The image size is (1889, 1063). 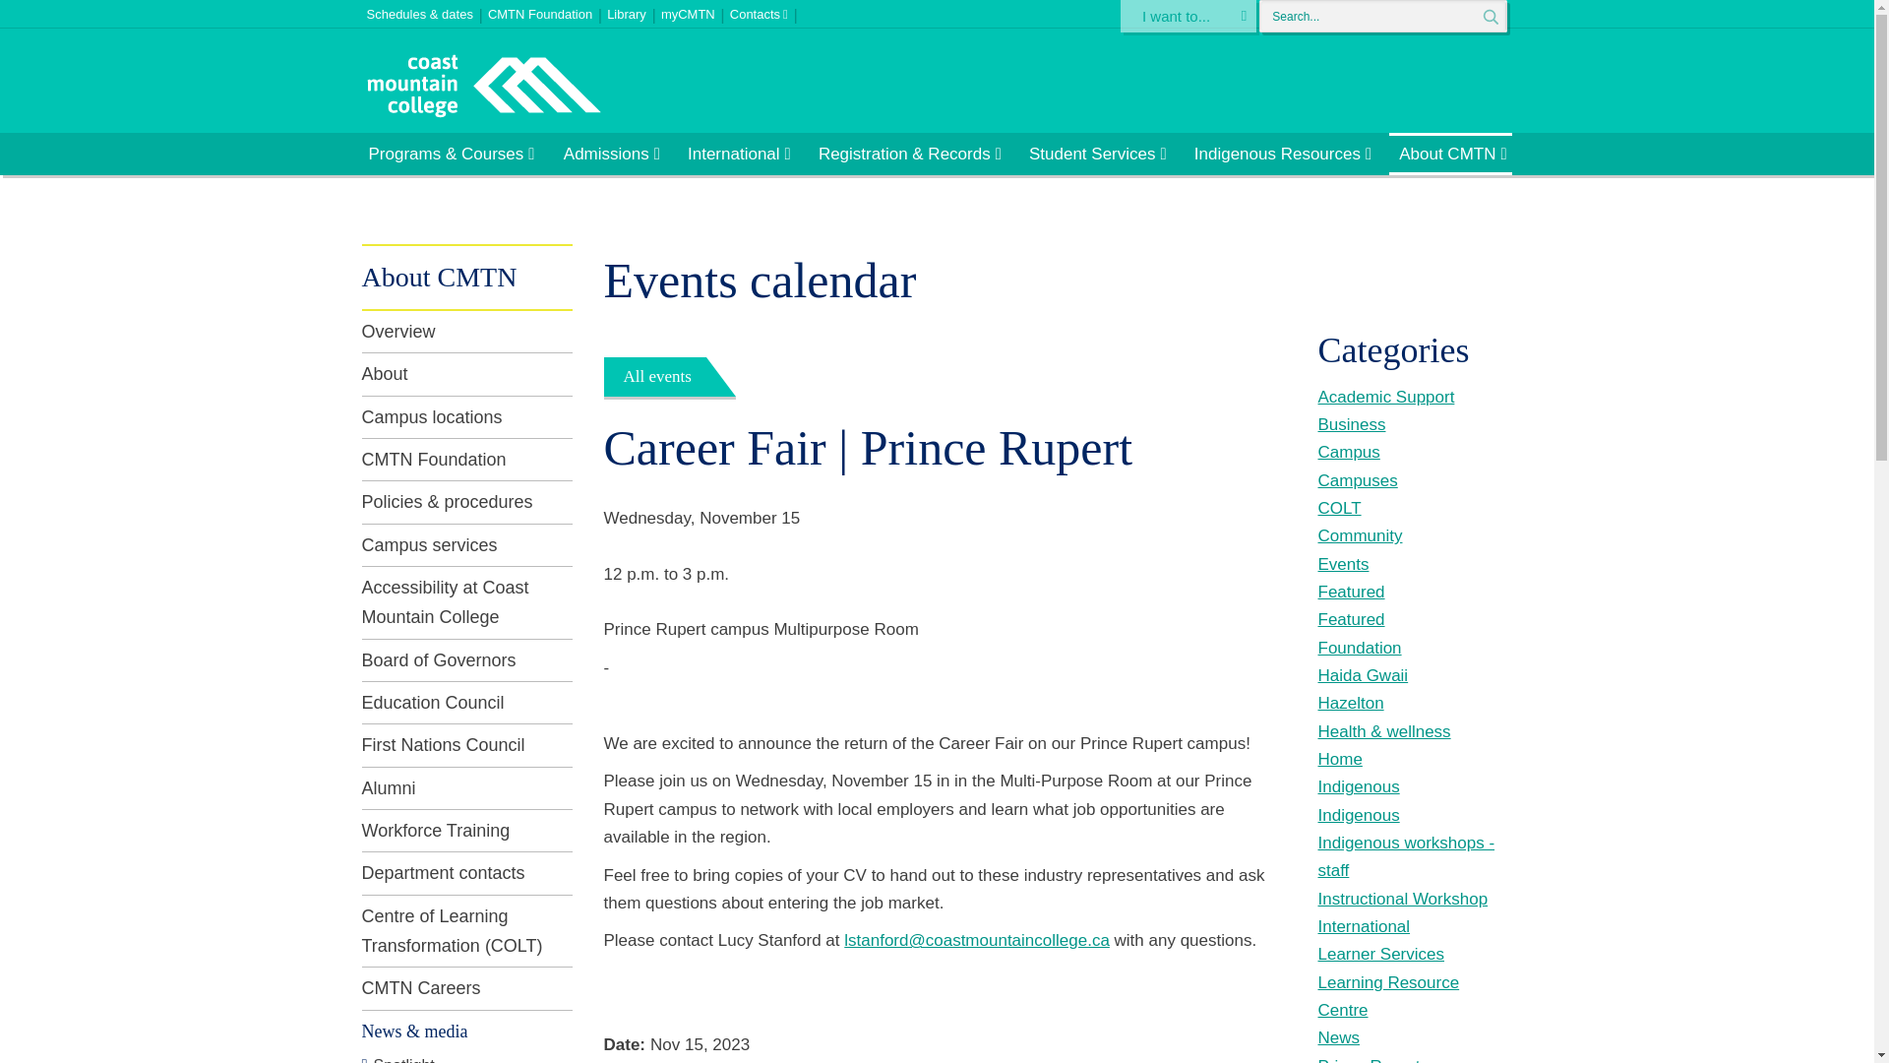 What do you see at coordinates (1490, 17) in the screenshot?
I see `Search` at bounding box center [1490, 17].